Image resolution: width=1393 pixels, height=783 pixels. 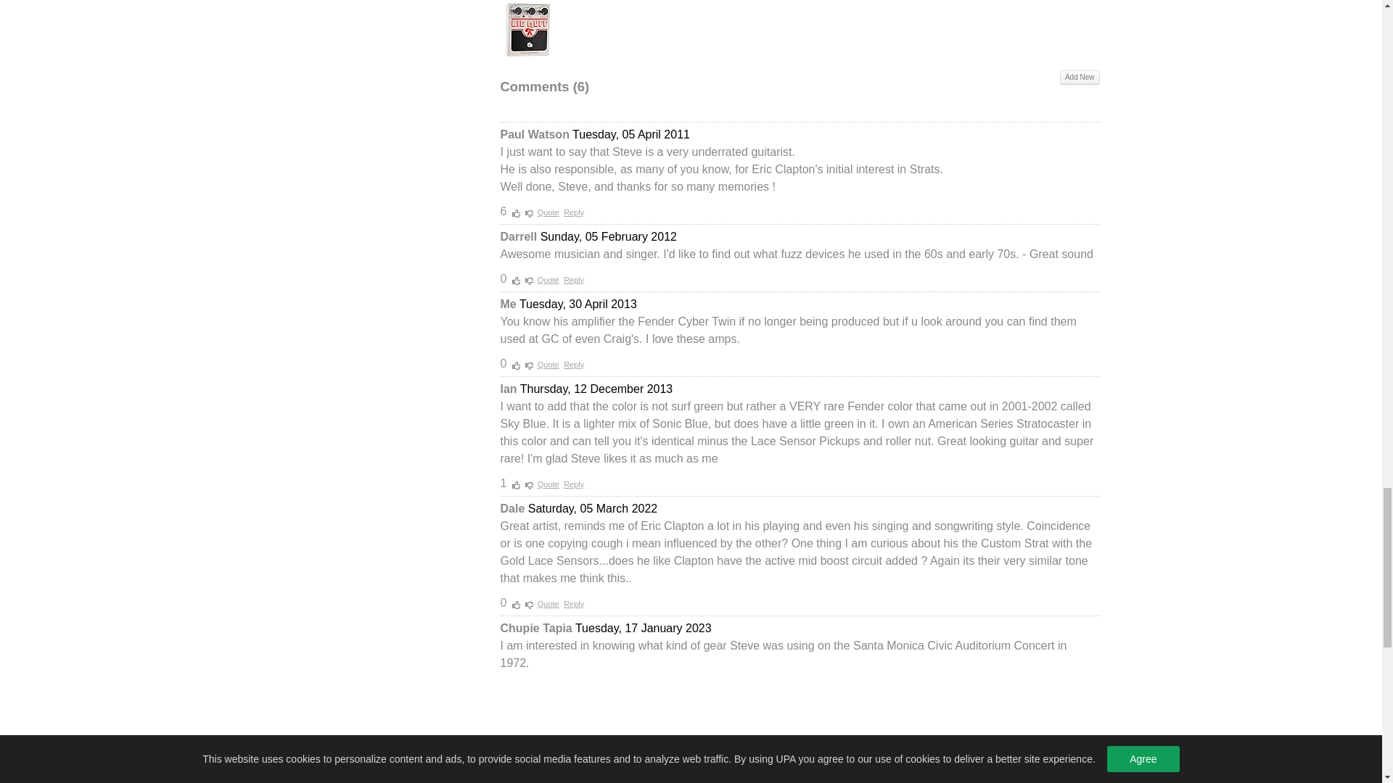 I want to click on Quote, so click(x=548, y=484).